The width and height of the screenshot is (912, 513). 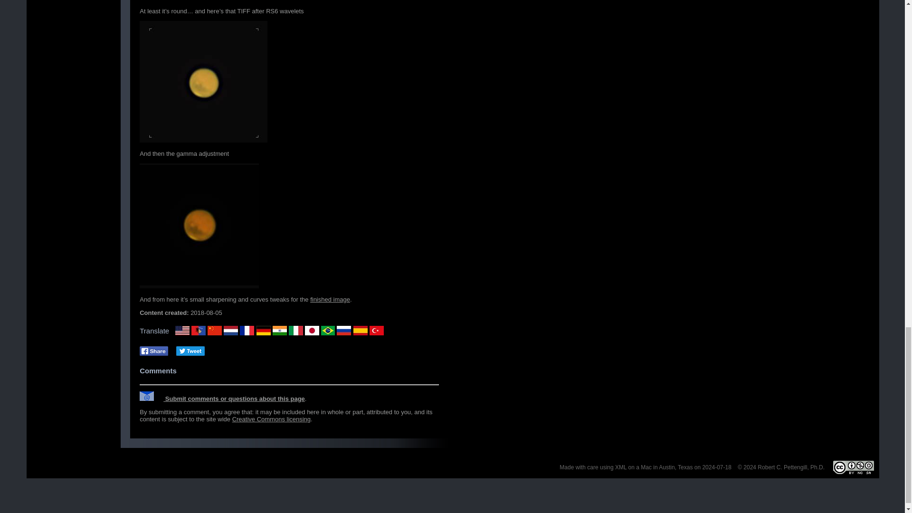 I want to click on automatic Dutch translation, so click(x=231, y=331).